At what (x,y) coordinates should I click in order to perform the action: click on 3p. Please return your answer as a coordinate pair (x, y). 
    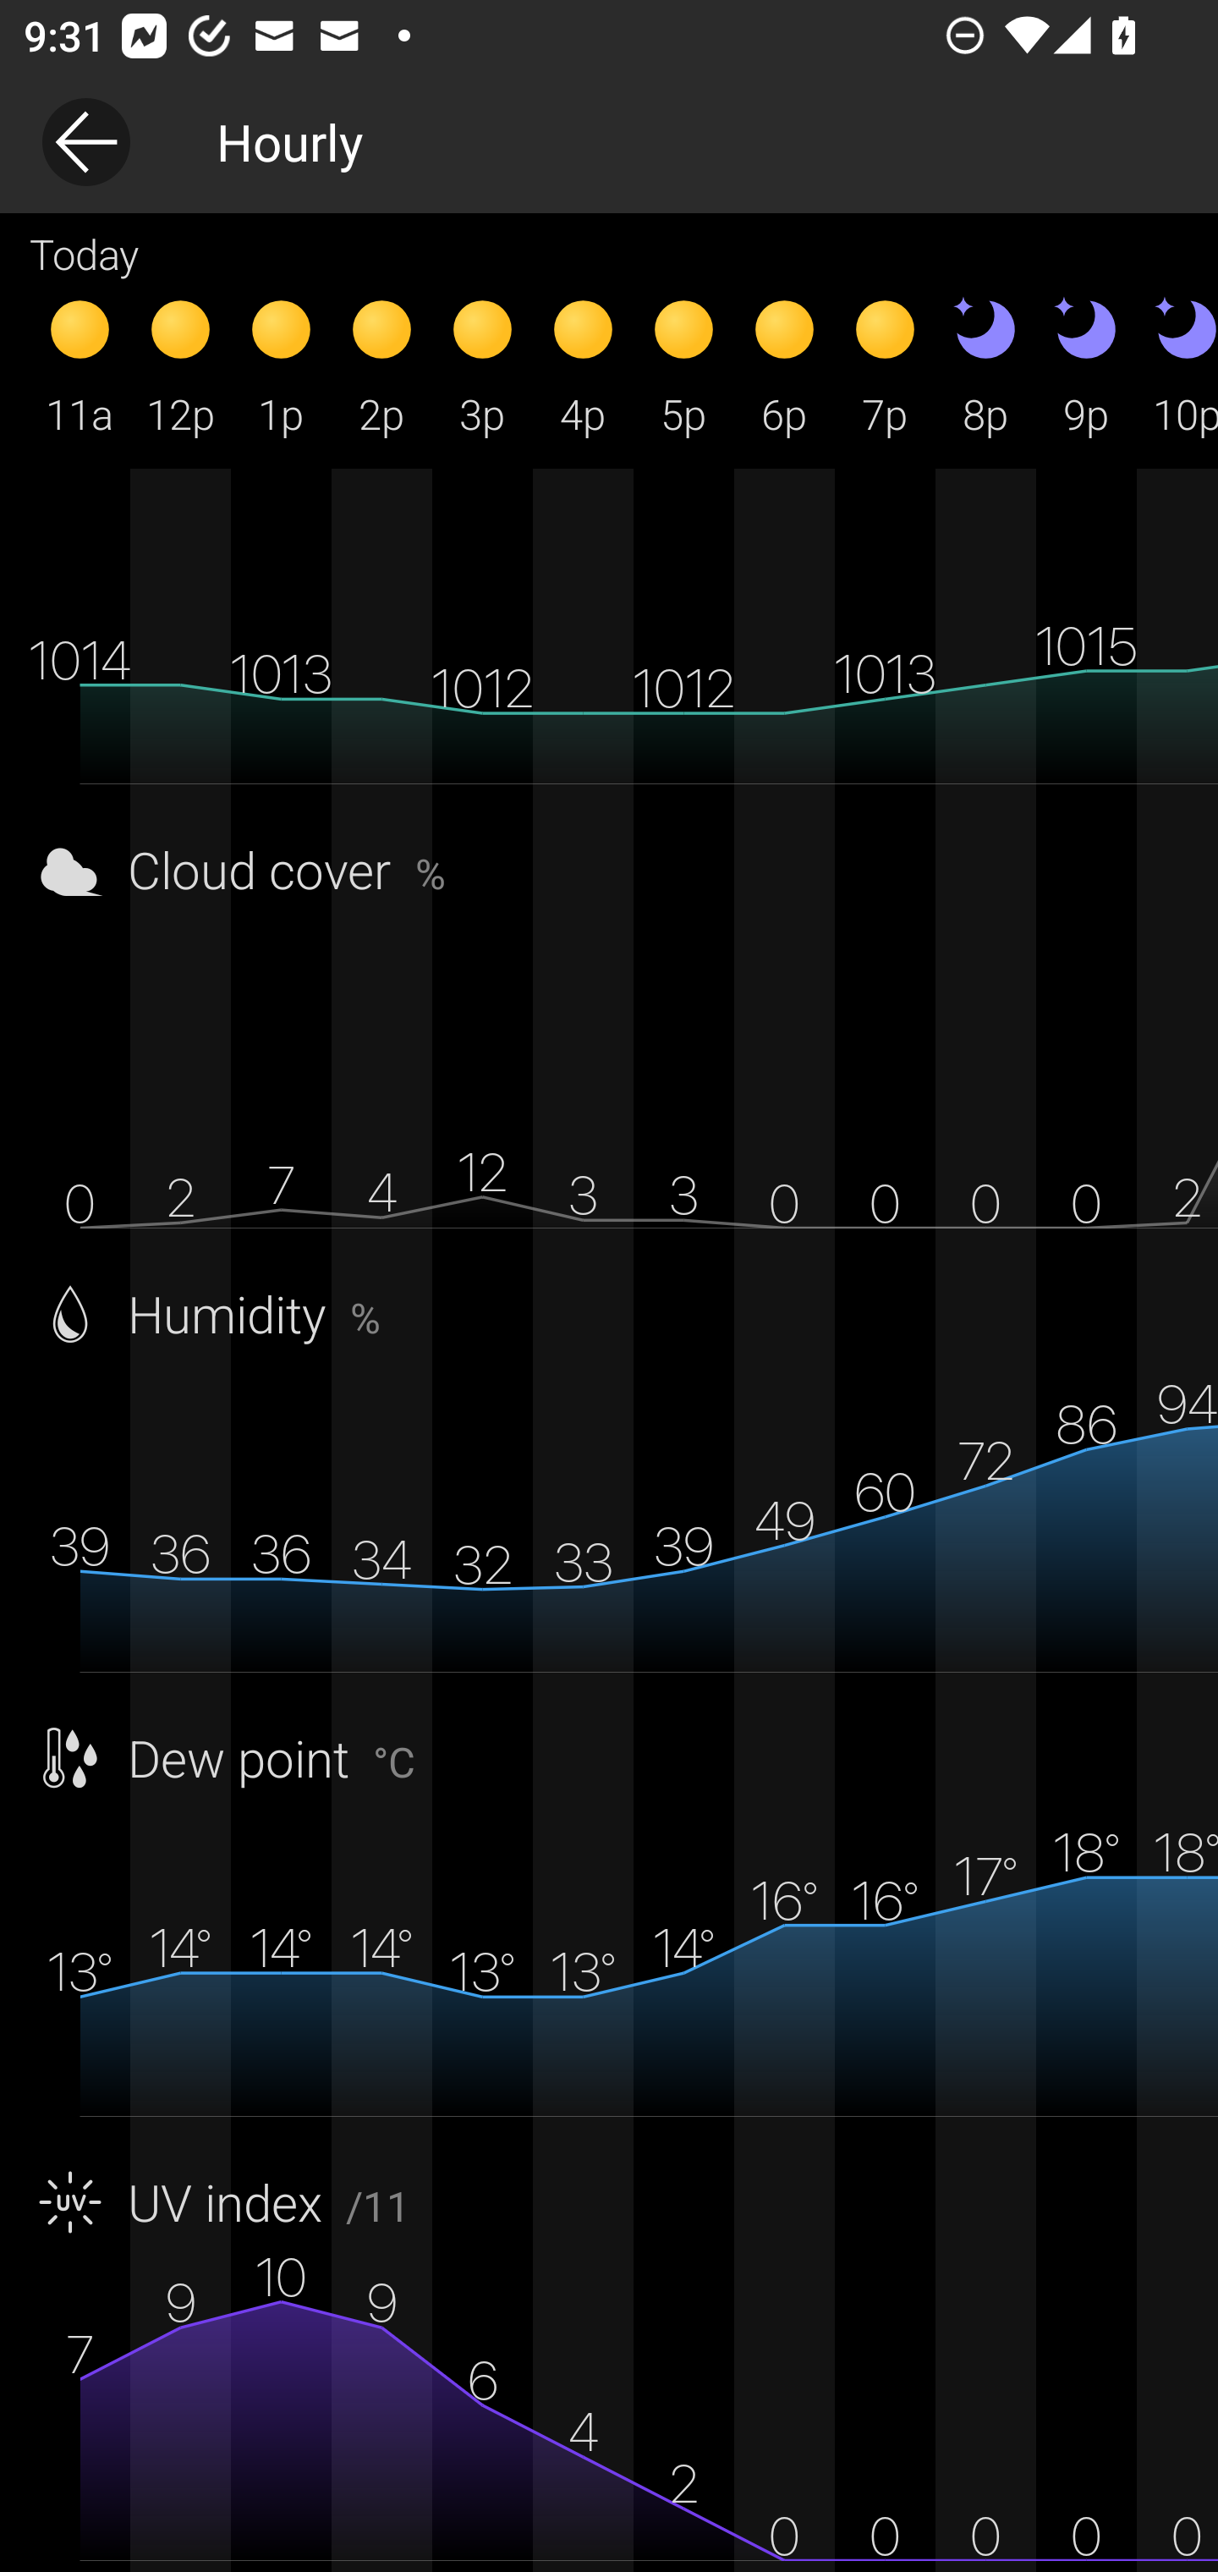
    Looking at the image, I should click on (482, 365).